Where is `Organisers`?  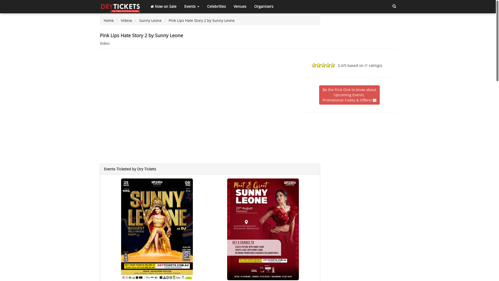 Organisers is located at coordinates (264, 7).